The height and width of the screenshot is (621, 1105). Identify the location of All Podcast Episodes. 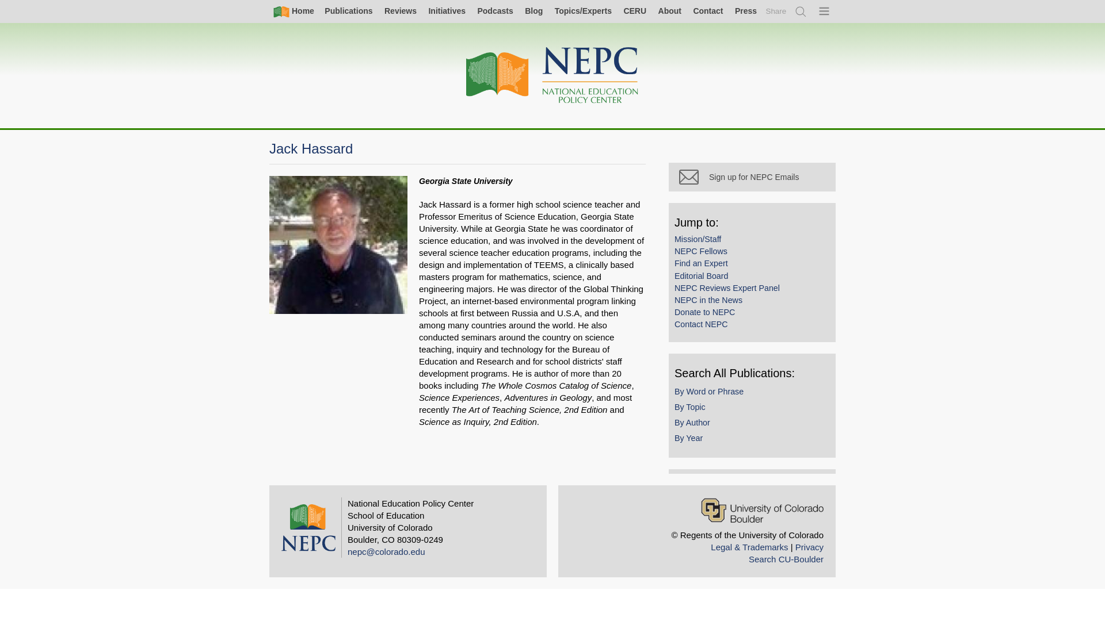
(495, 10).